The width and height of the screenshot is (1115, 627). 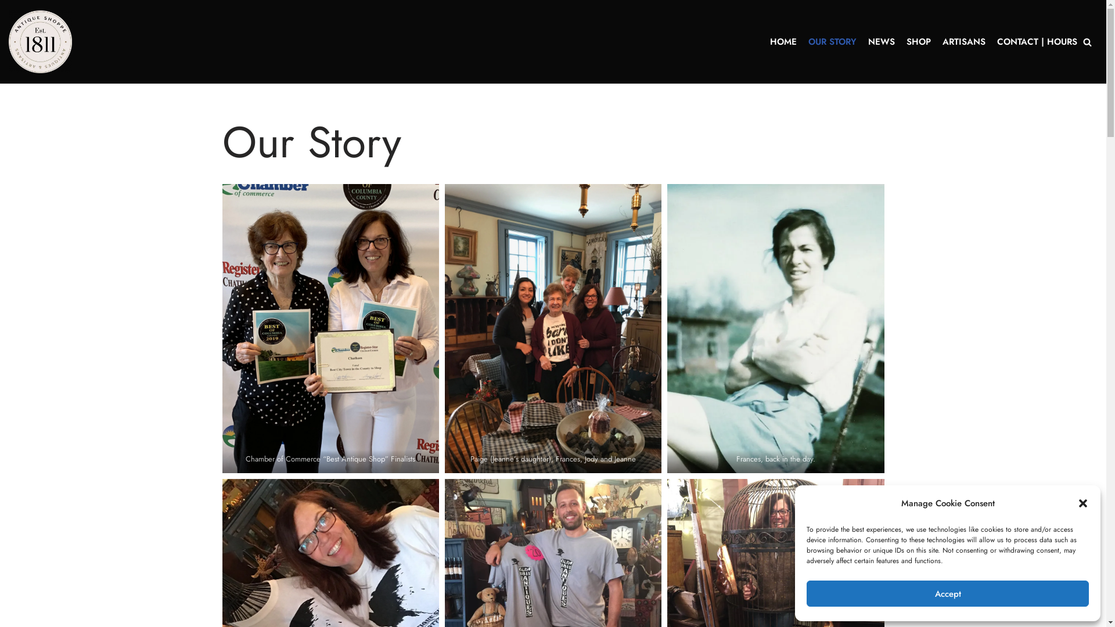 What do you see at coordinates (919, 42) in the screenshot?
I see `SHOP` at bounding box center [919, 42].